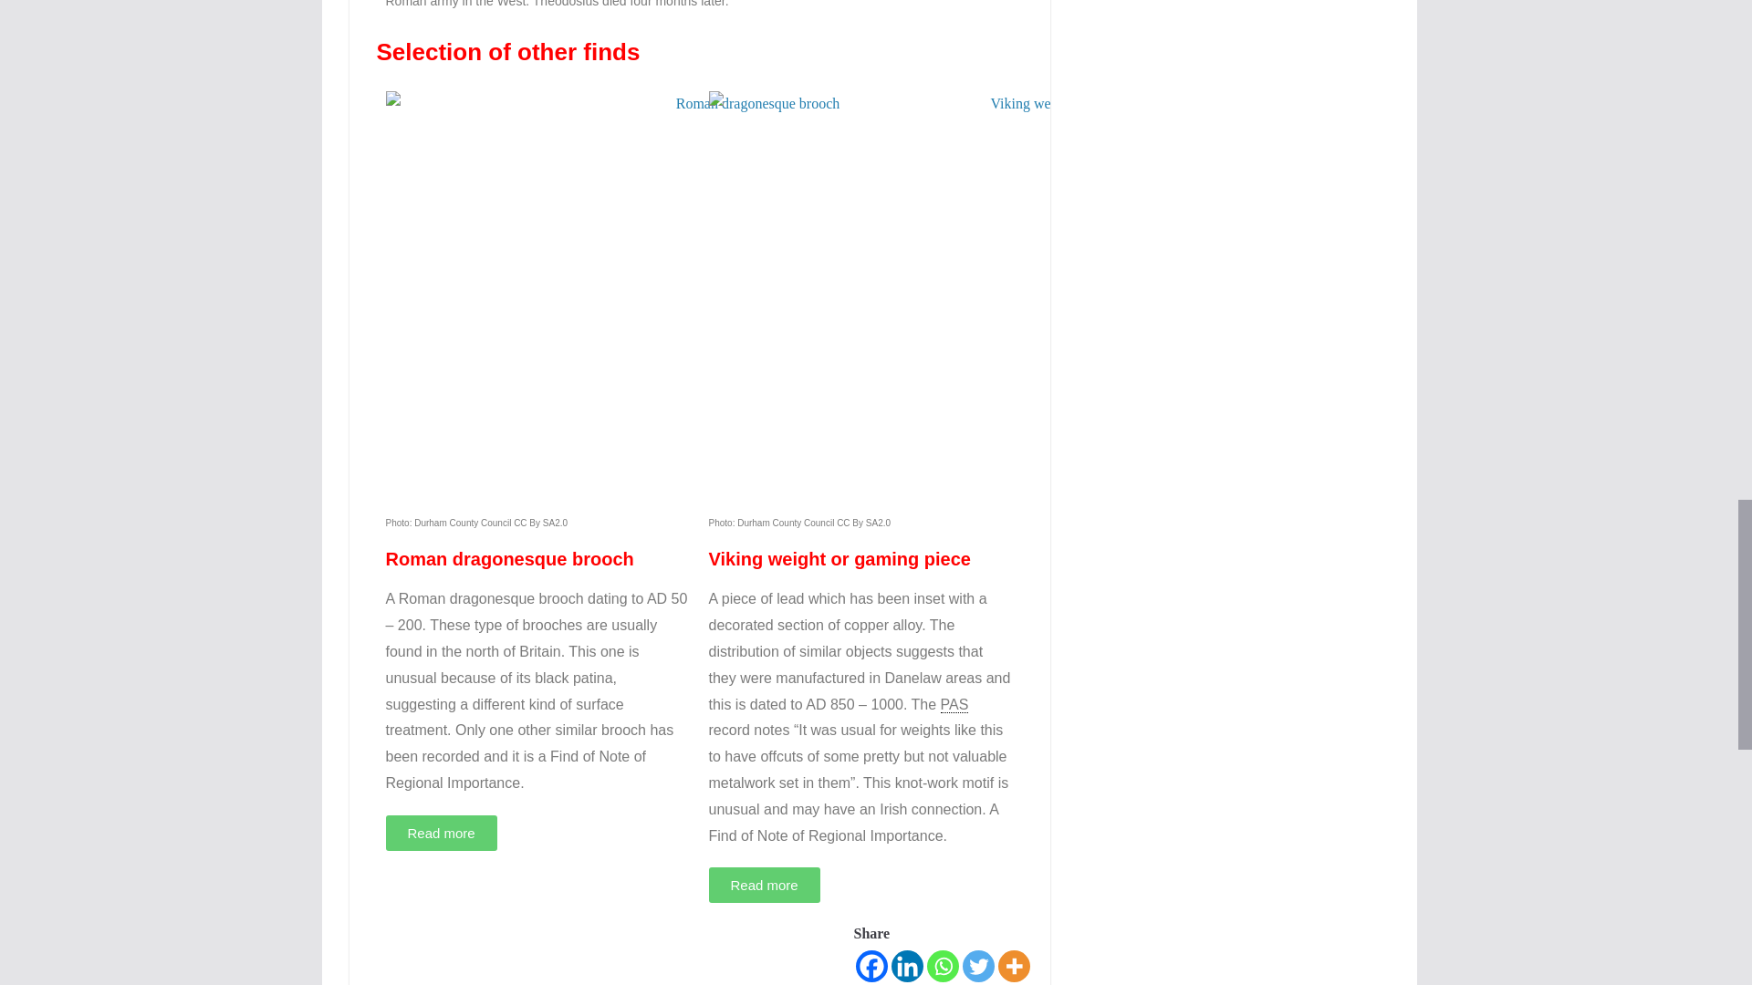  Describe the element at coordinates (942, 966) in the screenshot. I see `Whatsapp` at that location.